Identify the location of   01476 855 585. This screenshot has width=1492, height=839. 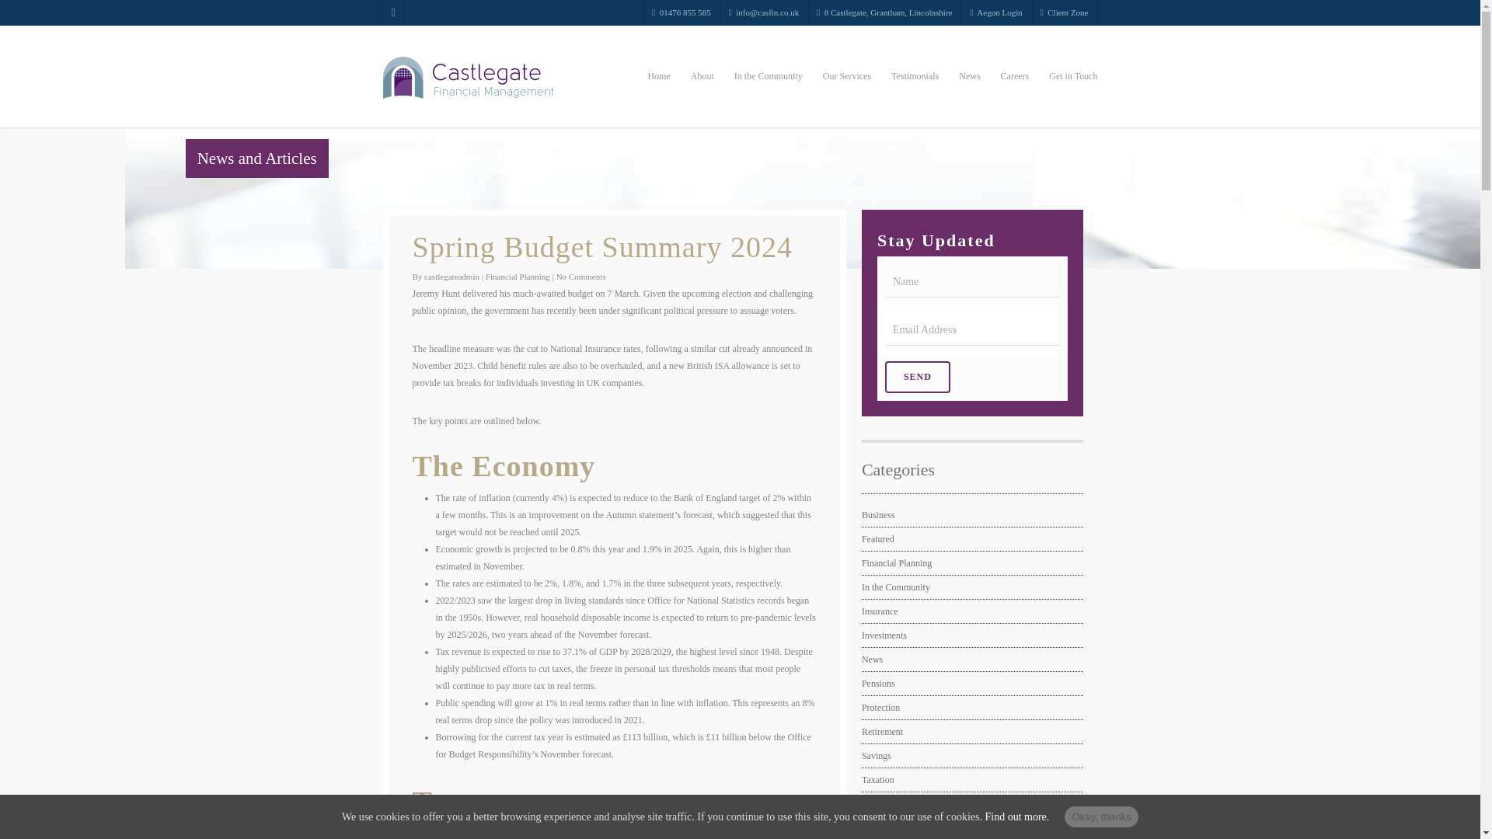
(681, 12).